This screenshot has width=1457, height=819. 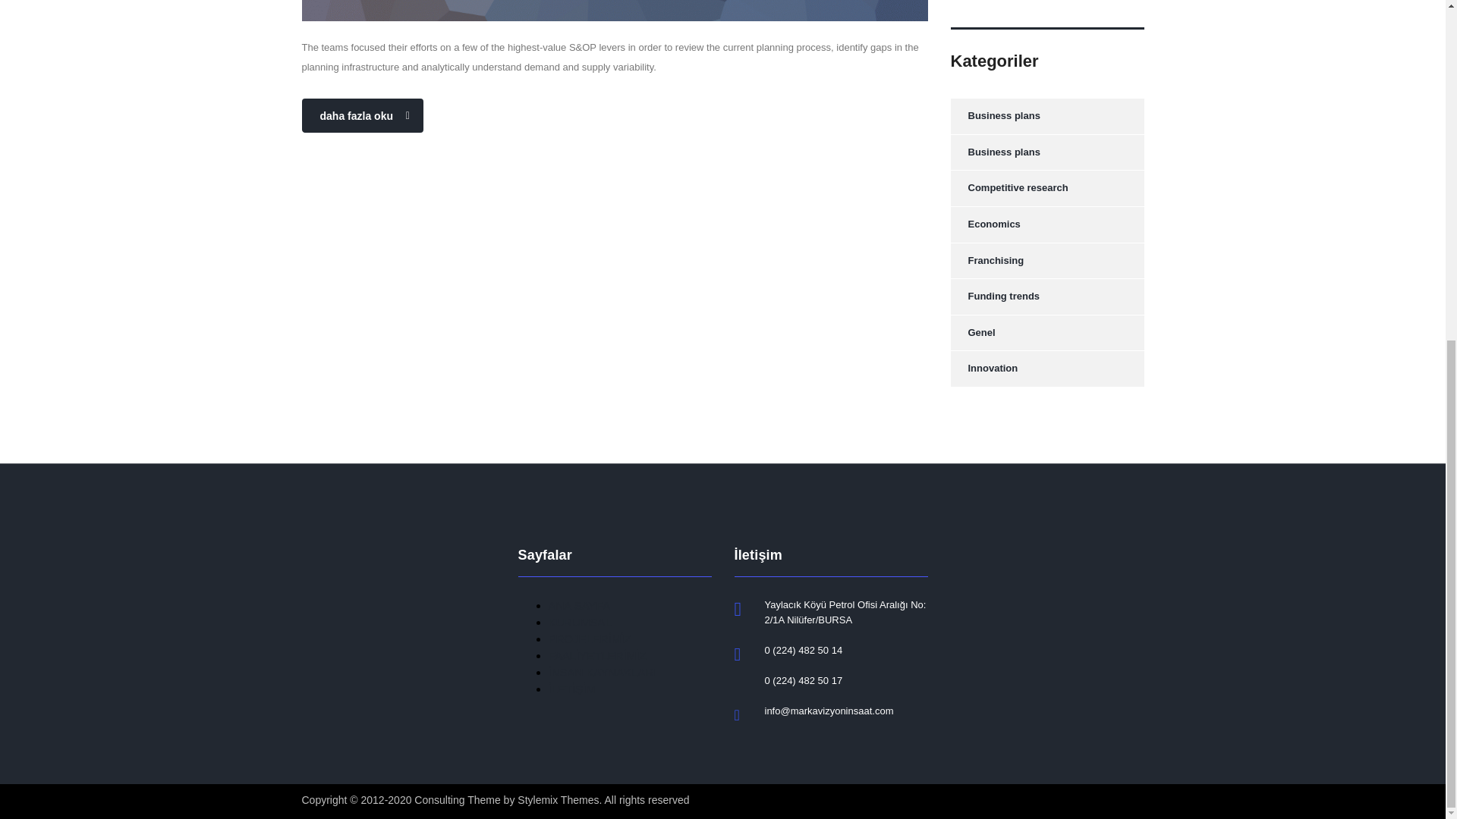 I want to click on Economics, so click(x=985, y=224).